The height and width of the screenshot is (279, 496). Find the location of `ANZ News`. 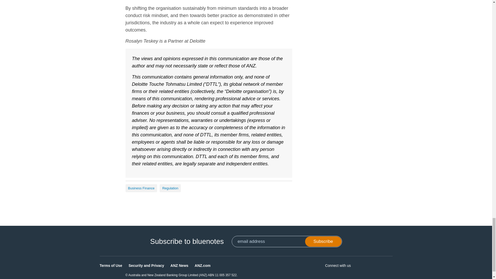

ANZ News is located at coordinates (179, 266).